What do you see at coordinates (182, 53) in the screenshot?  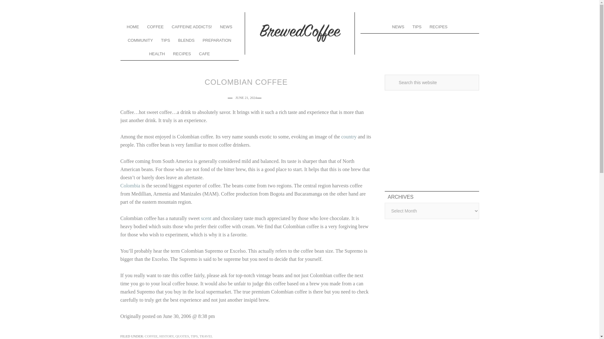 I see `RECIPES` at bounding box center [182, 53].